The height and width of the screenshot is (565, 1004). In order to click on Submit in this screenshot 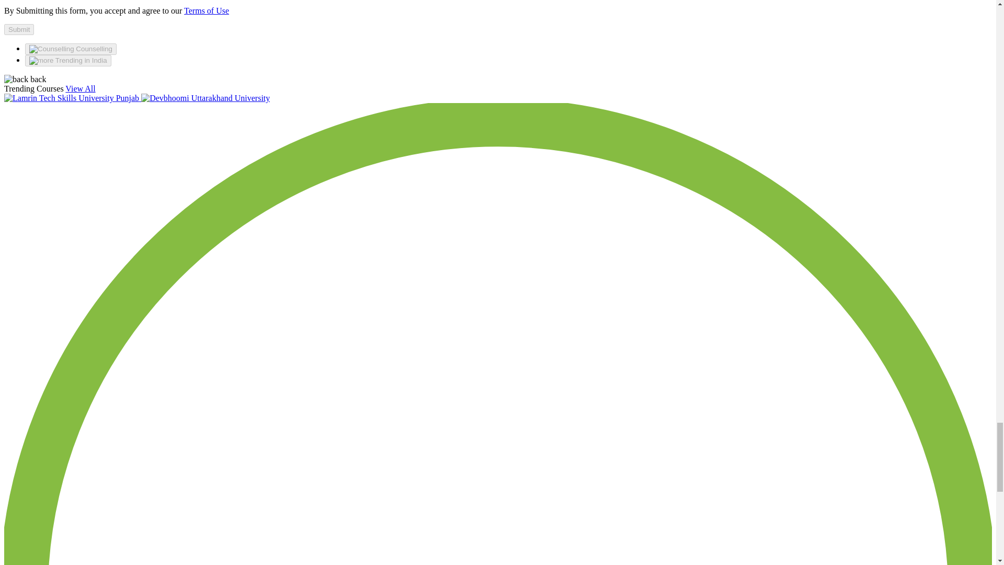, I will do `click(19, 29)`.